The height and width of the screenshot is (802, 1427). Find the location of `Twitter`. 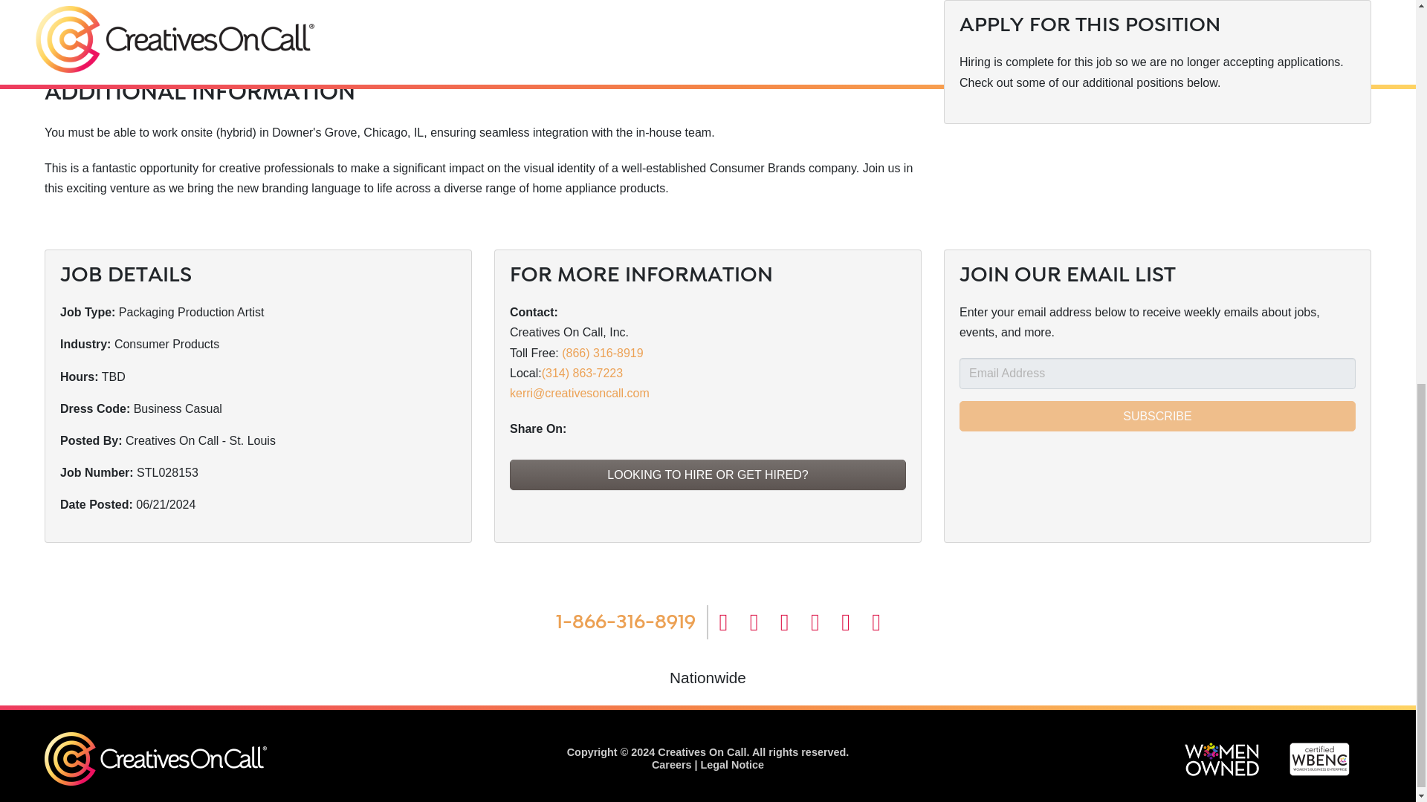

Twitter is located at coordinates (766, 622).